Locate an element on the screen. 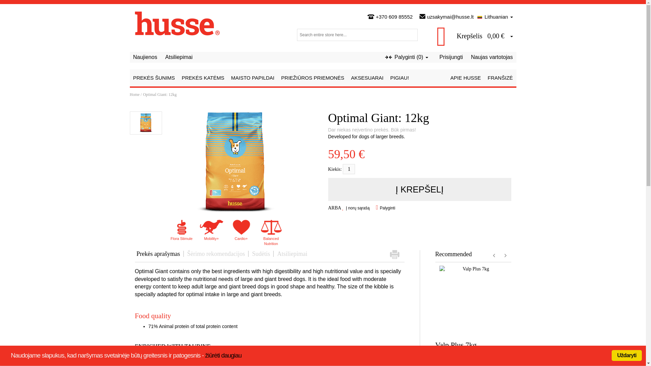  1 is located at coordinates (349, 169).